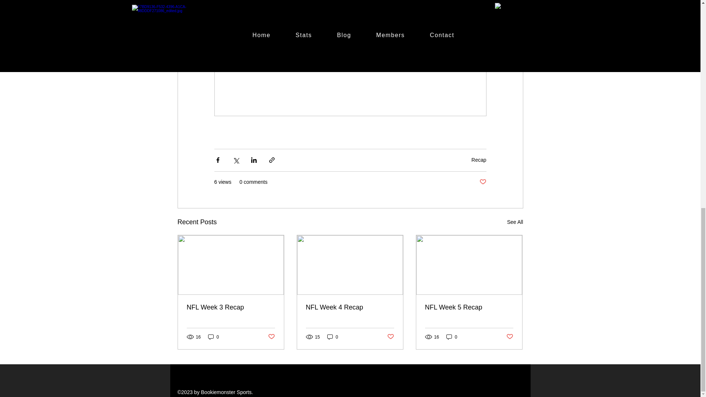 The image size is (706, 397). What do you see at coordinates (515, 222) in the screenshot?
I see `See All` at bounding box center [515, 222].